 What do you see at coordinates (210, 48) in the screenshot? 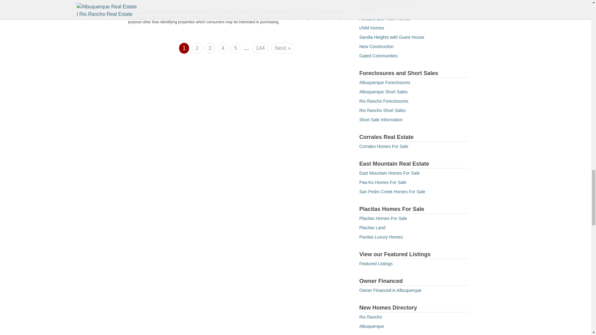
I see `Page 3` at bounding box center [210, 48].